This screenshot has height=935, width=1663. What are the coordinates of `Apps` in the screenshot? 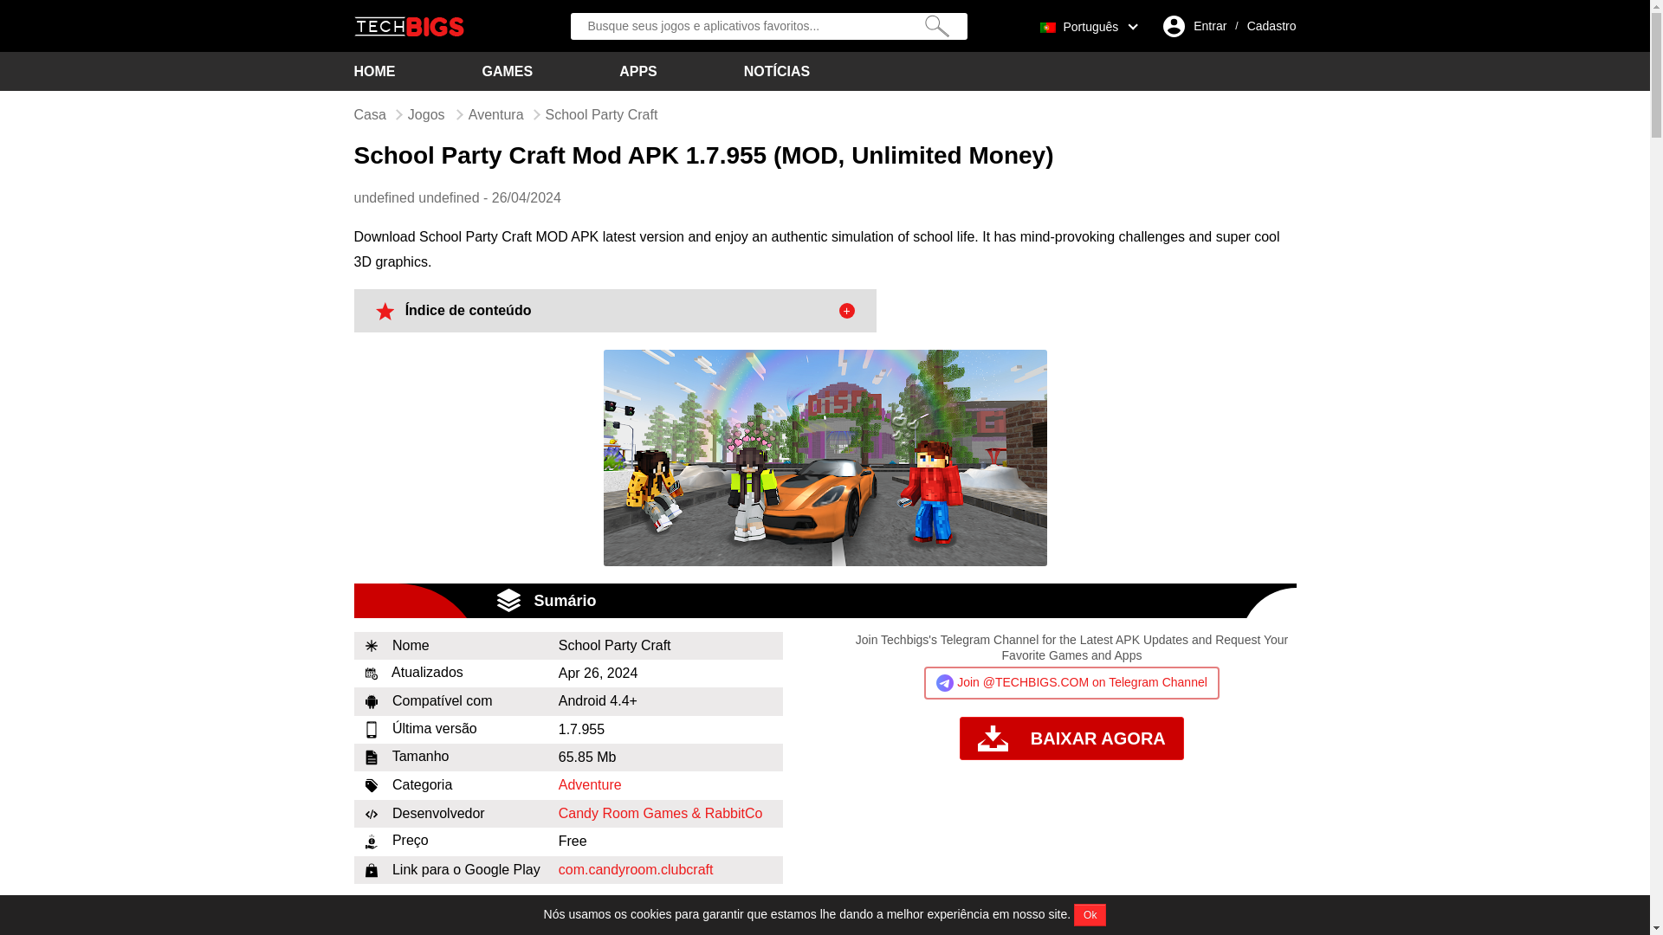 It's located at (637, 71).